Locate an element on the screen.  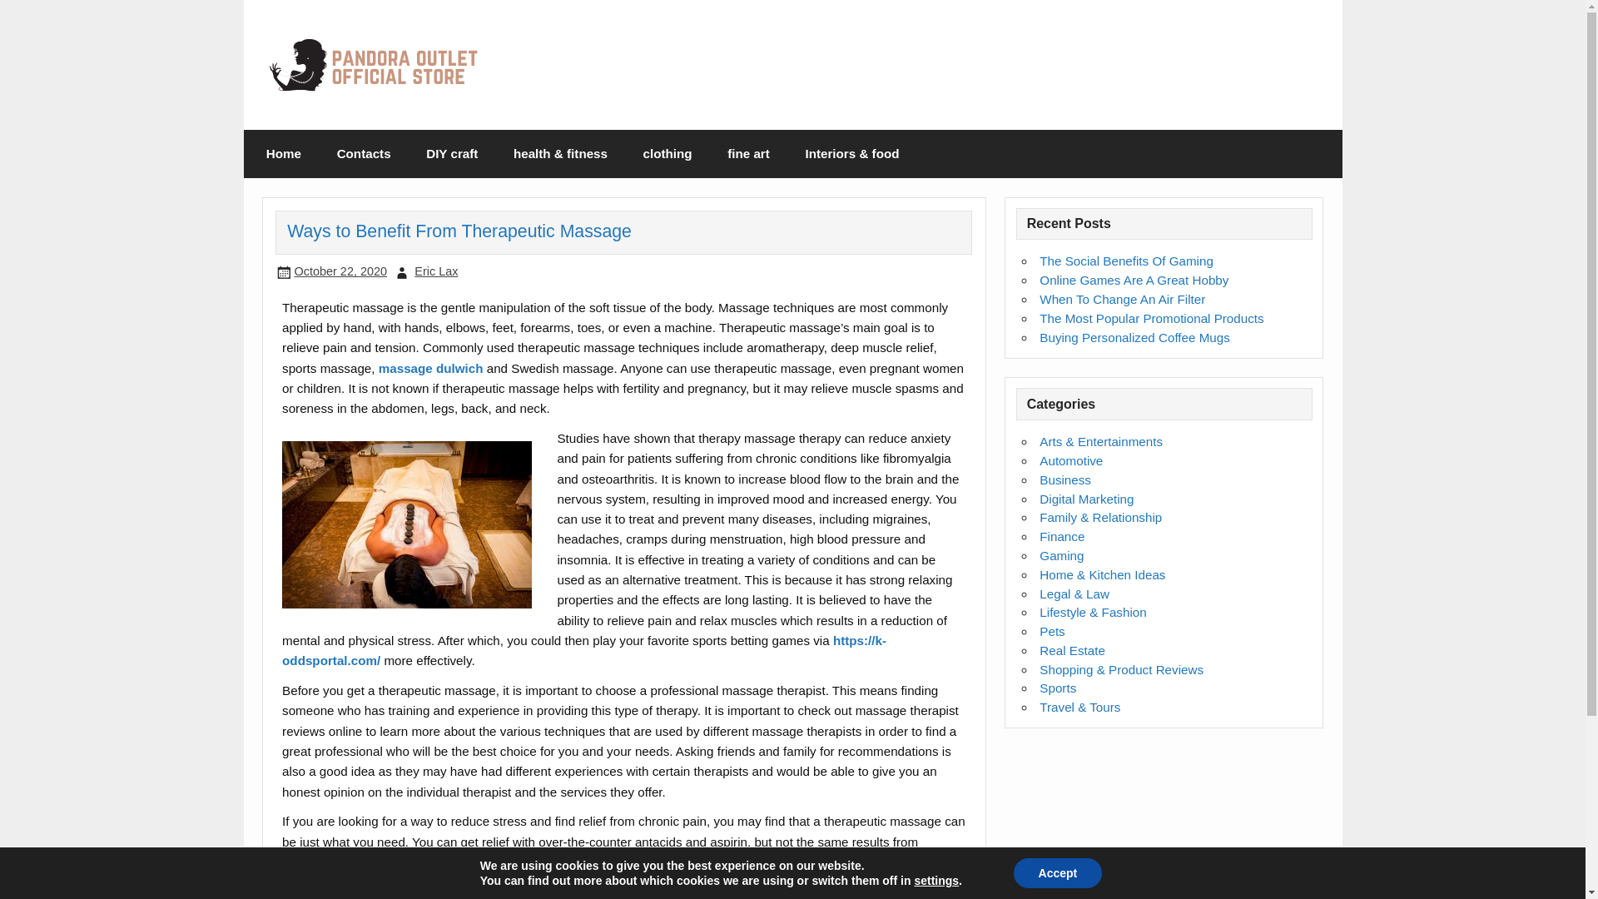
Home is located at coordinates (285, 153).